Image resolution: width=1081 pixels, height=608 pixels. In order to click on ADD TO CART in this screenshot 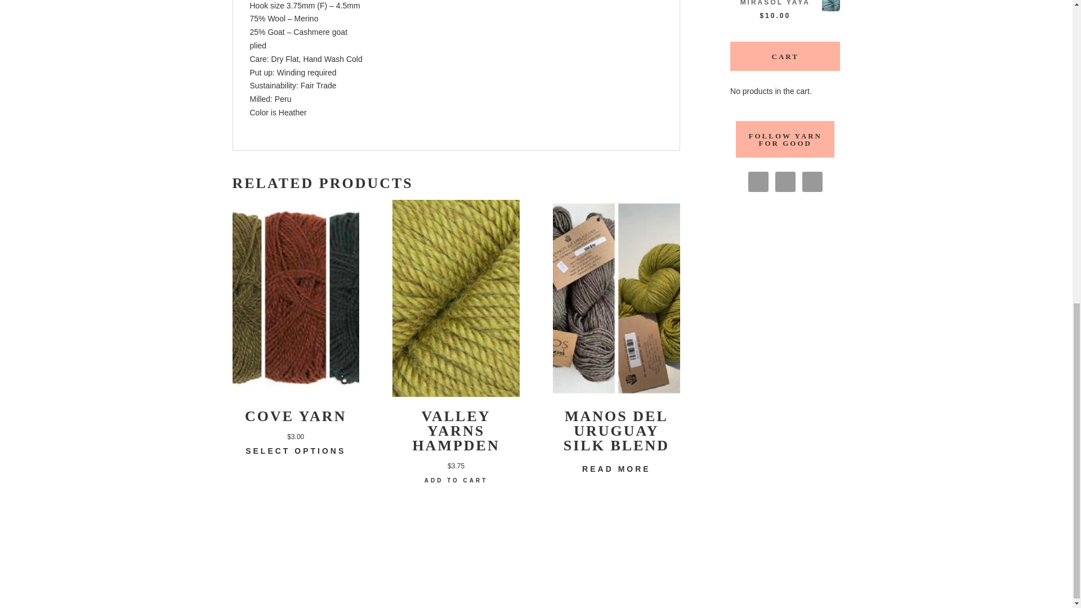, I will do `click(456, 480)`.